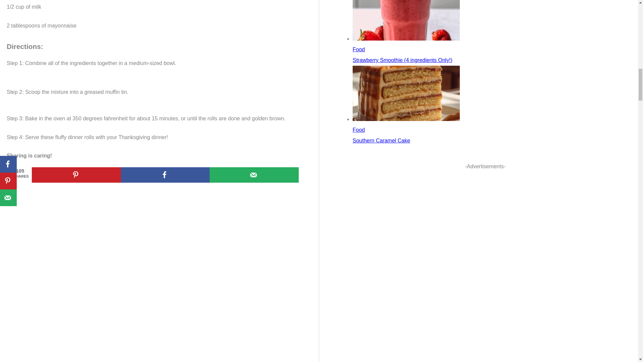 The height and width of the screenshot is (362, 643). I want to click on Send over email, so click(254, 175).